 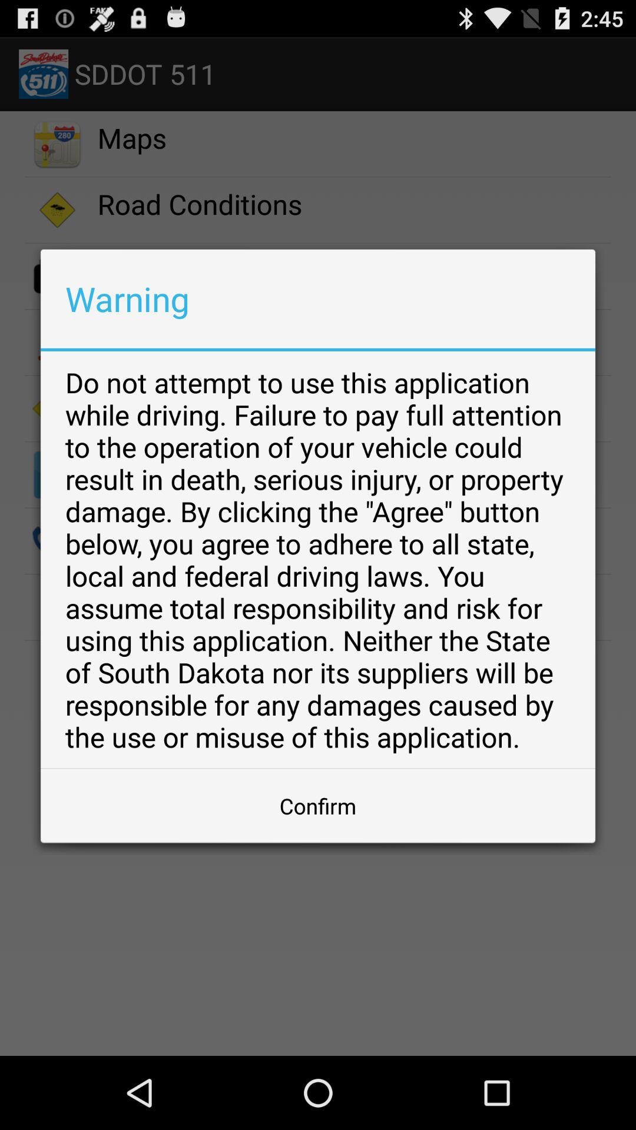 I want to click on tap the button at the bottom, so click(x=318, y=806).